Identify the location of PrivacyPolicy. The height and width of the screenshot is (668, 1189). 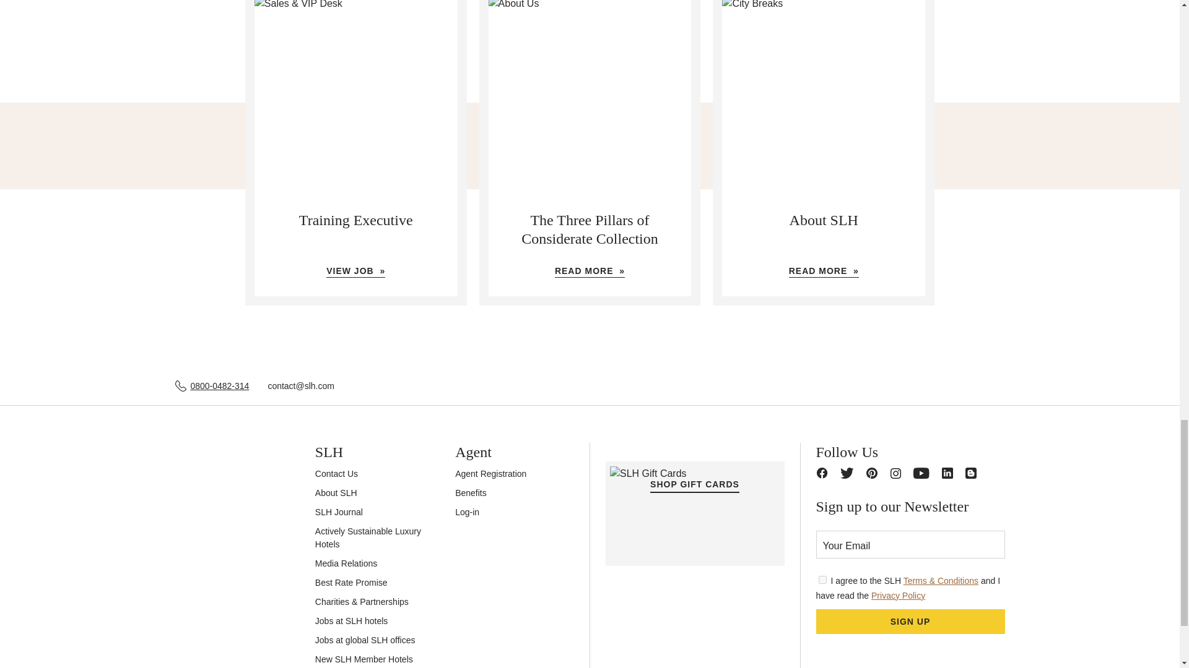
(822, 579).